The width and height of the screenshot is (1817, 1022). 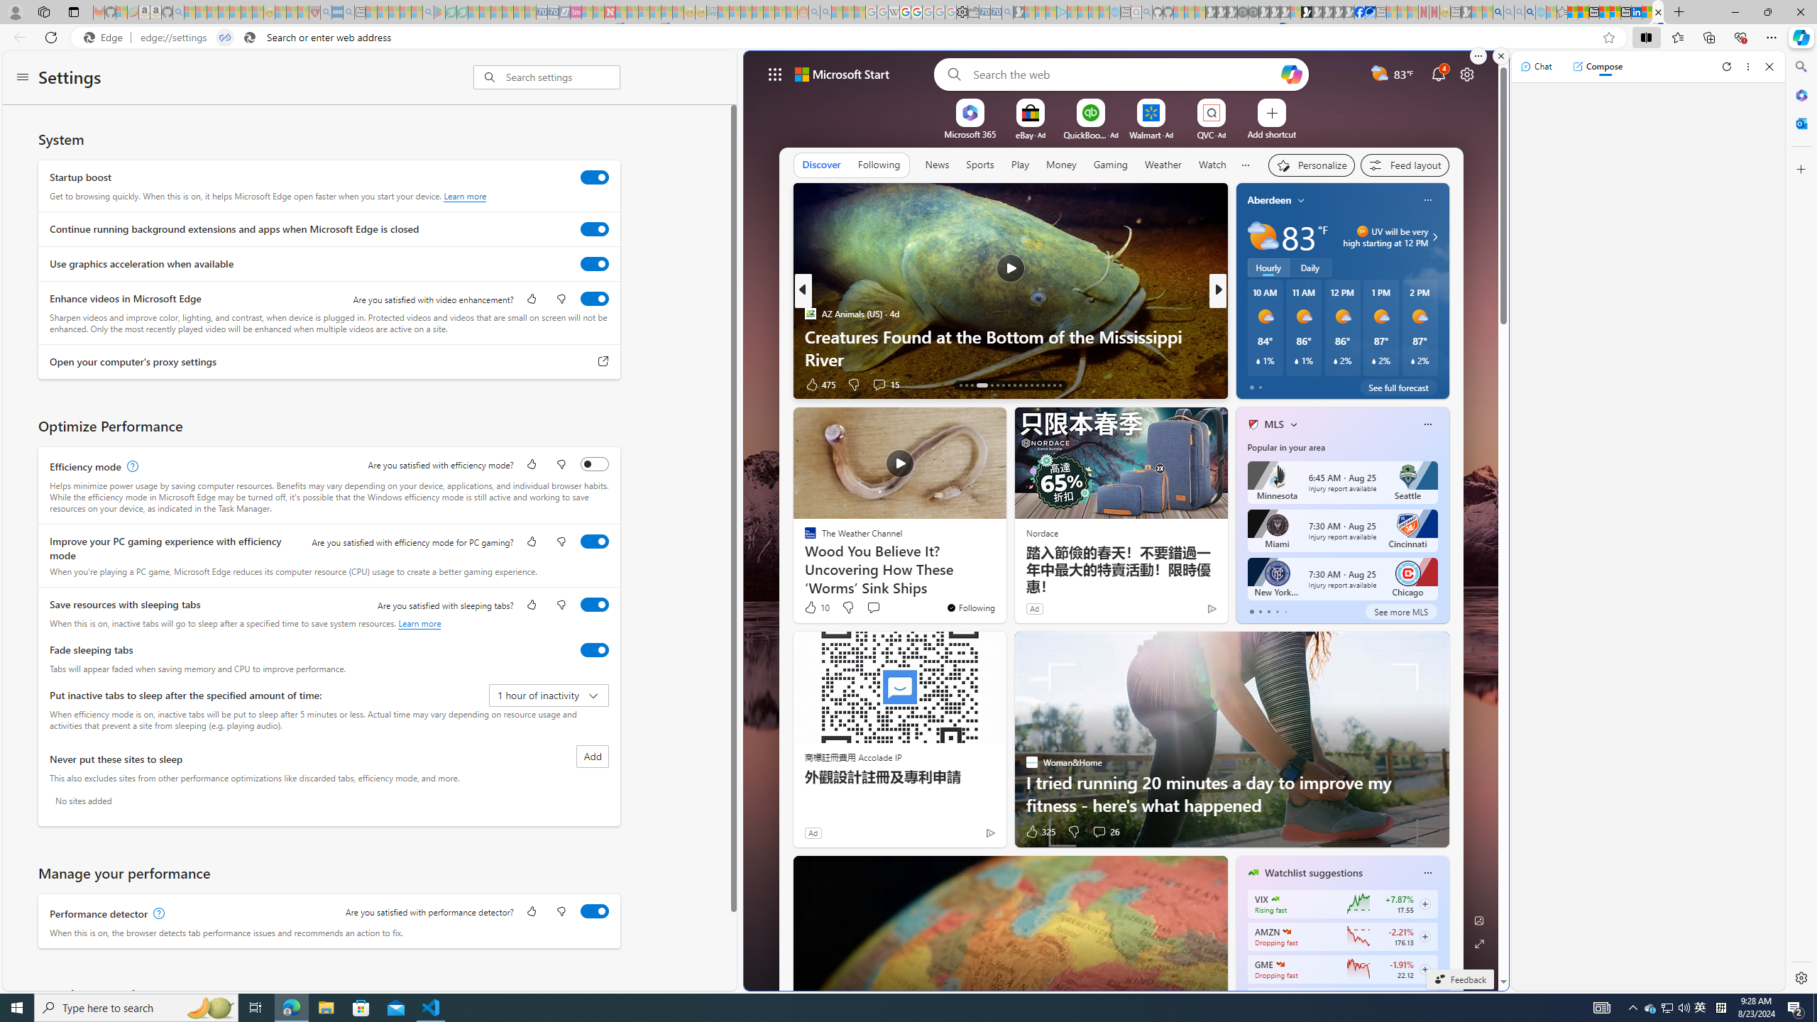 What do you see at coordinates (1583, 12) in the screenshot?
I see `Aberdeen, Hong Kong SAR weather forecast | Microsoft Weather` at bounding box center [1583, 12].